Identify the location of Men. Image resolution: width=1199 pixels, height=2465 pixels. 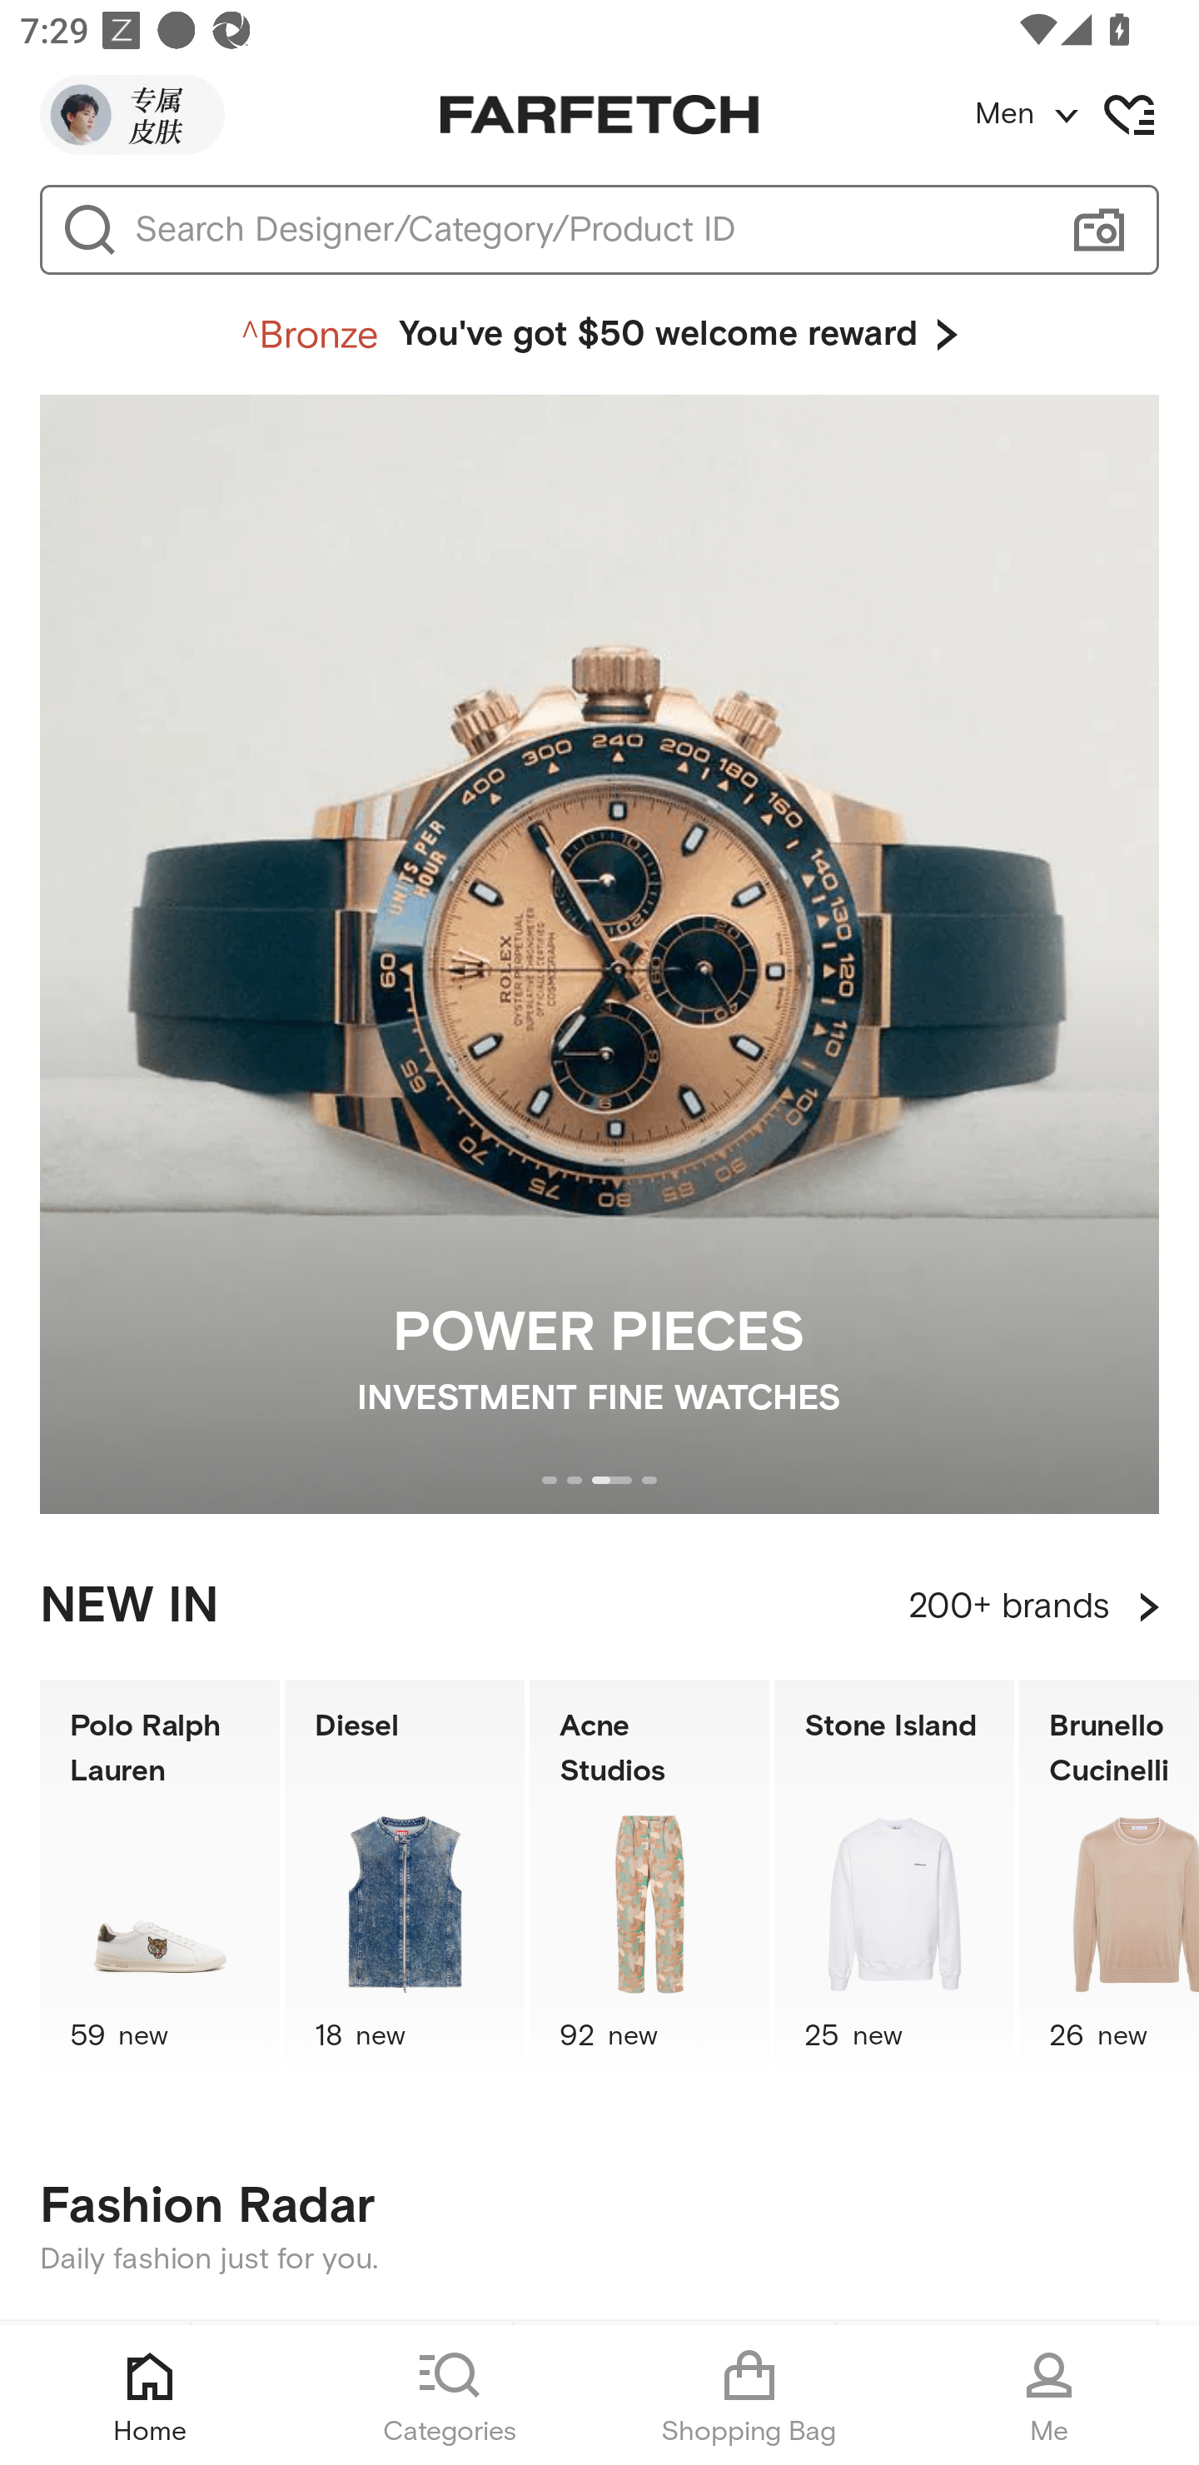
(1086, 115).